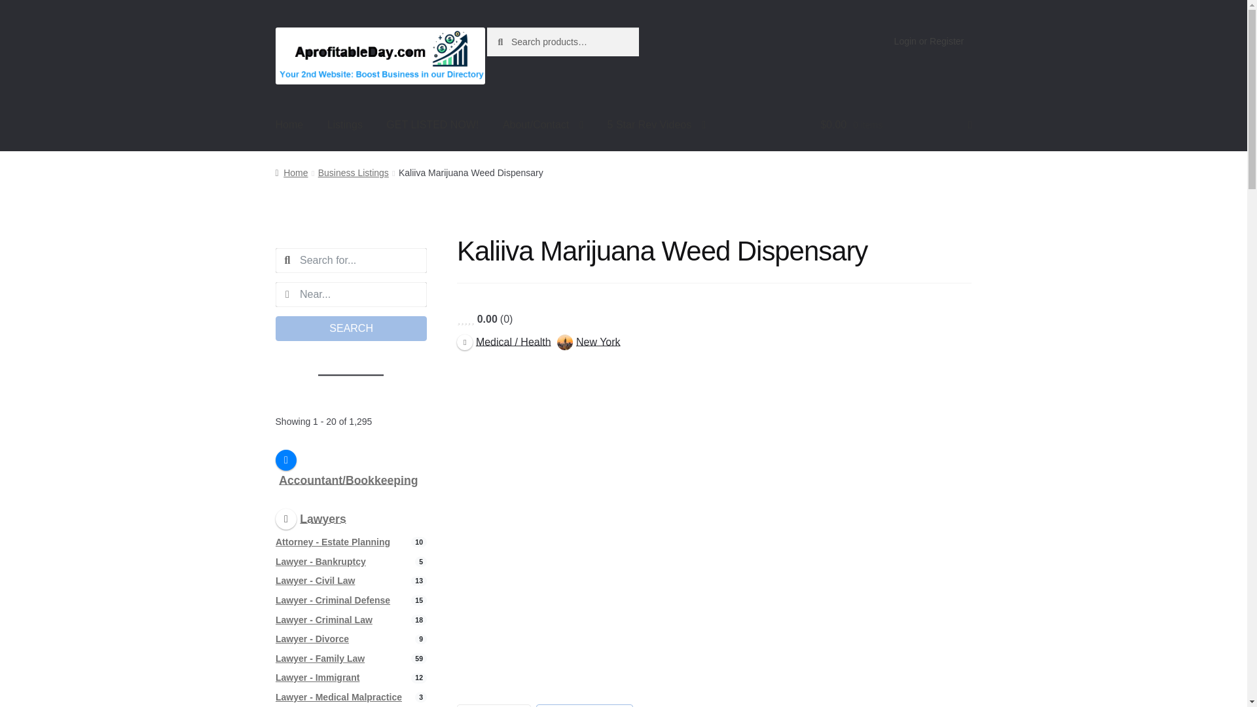  What do you see at coordinates (896, 125) in the screenshot?
I see `View your shopping cart` at bounding box center [896, 125].